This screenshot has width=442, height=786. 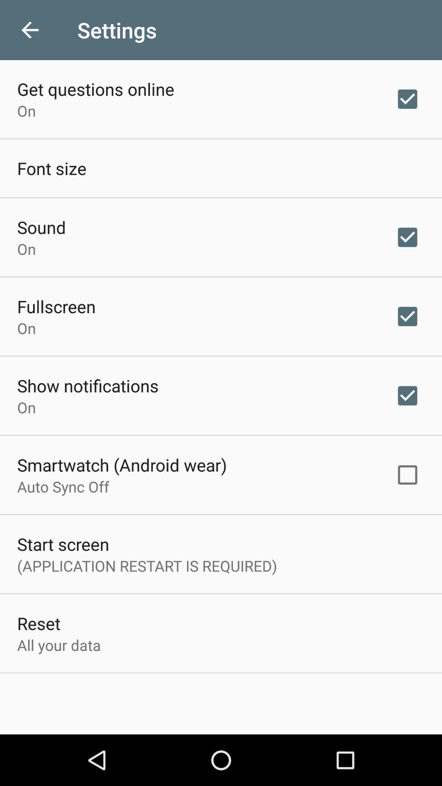 I want to click on press the icon above reset item, so click(x=147, y=566).